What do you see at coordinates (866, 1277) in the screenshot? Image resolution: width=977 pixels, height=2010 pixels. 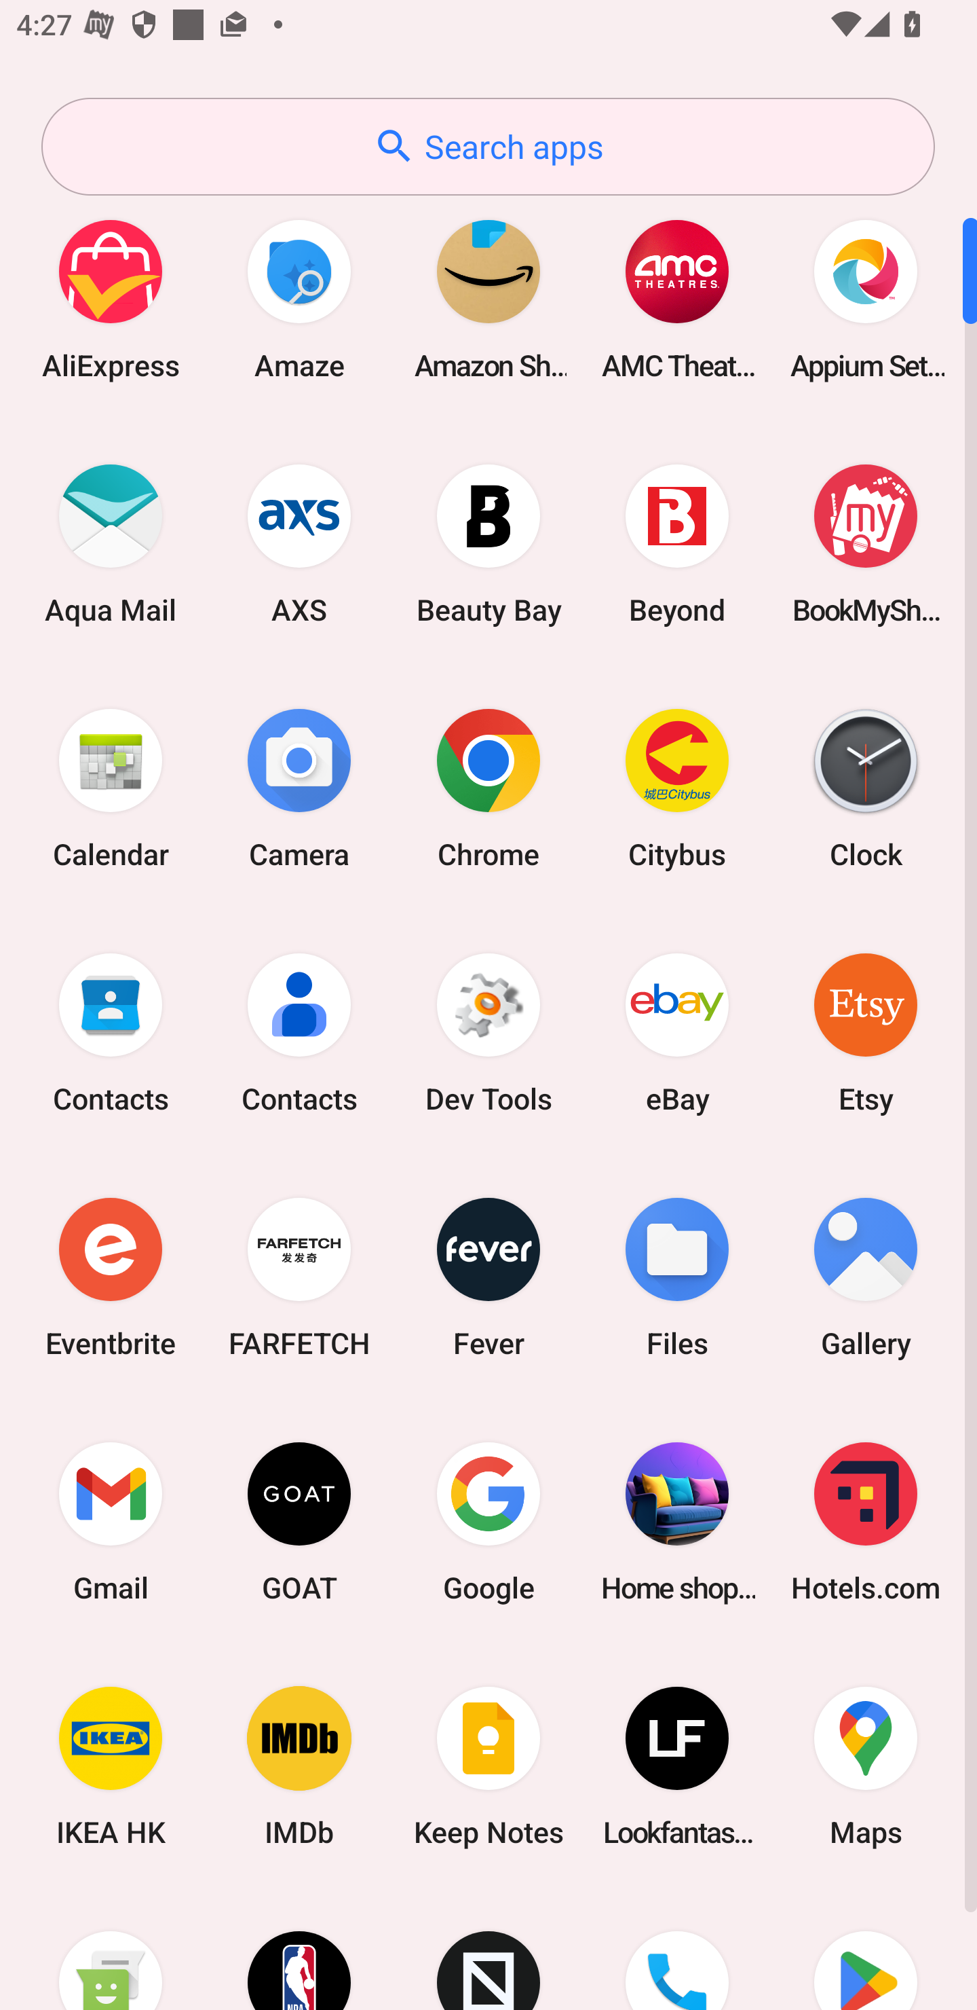 I see `Gallery` at bounding box center [866, 1277].